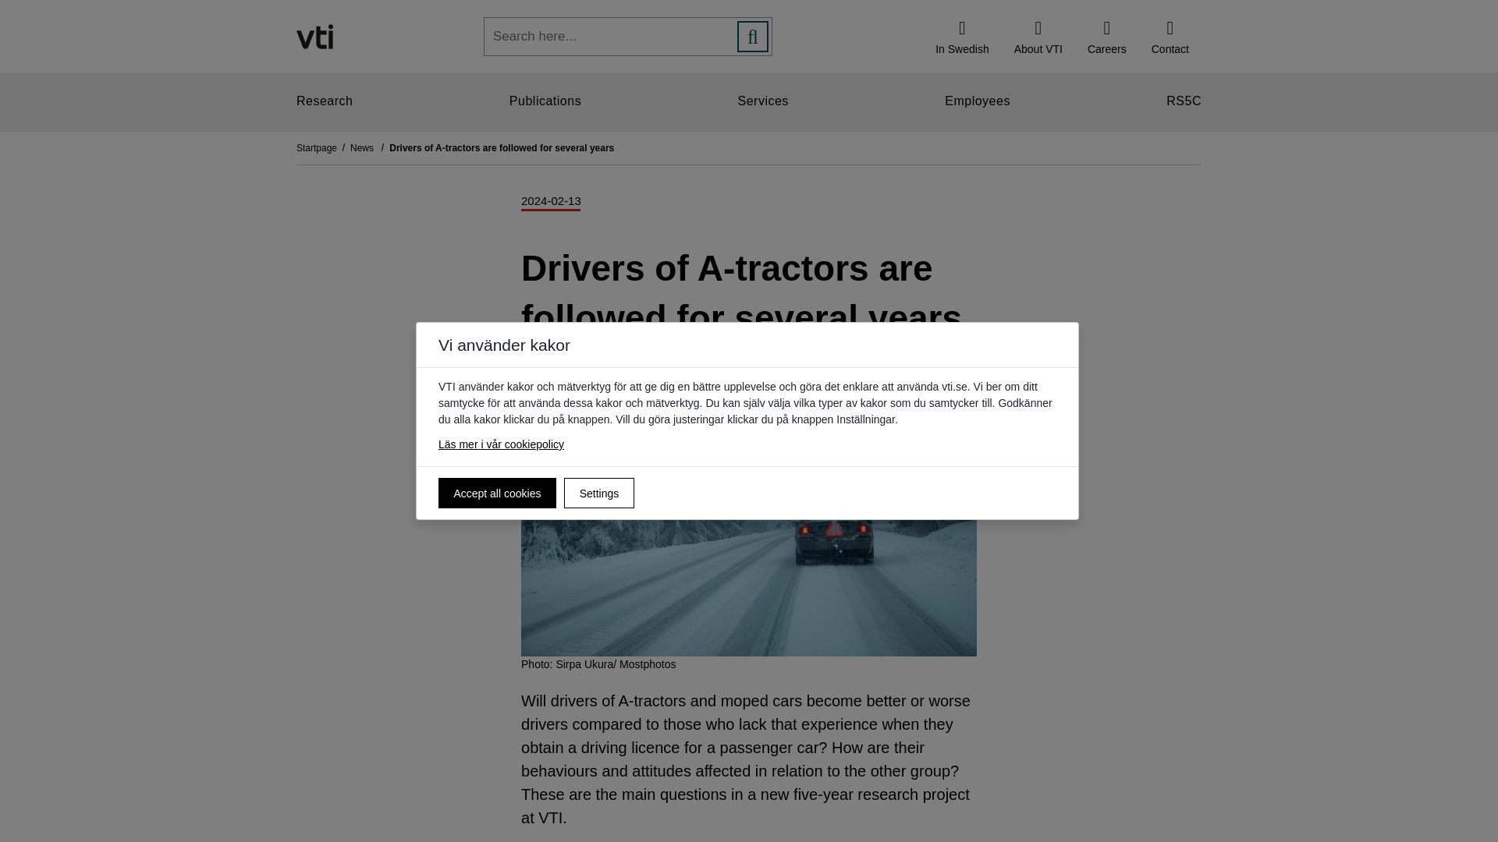 Image resolution: width=1498 pixels, height=842 pixels. Describe the element at coordinates (323, 147) in the screenshot. I see `Startpage` at that location.